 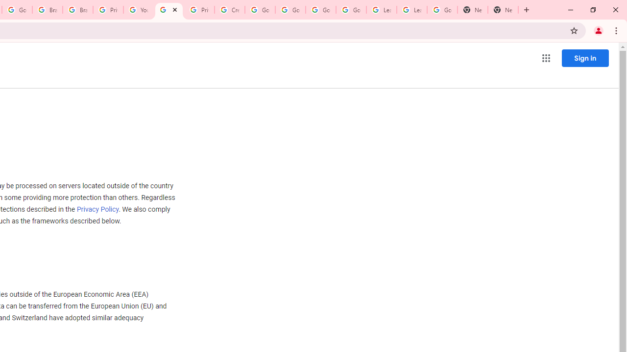 I want to click on YouTube, so click(x=138, y=10).